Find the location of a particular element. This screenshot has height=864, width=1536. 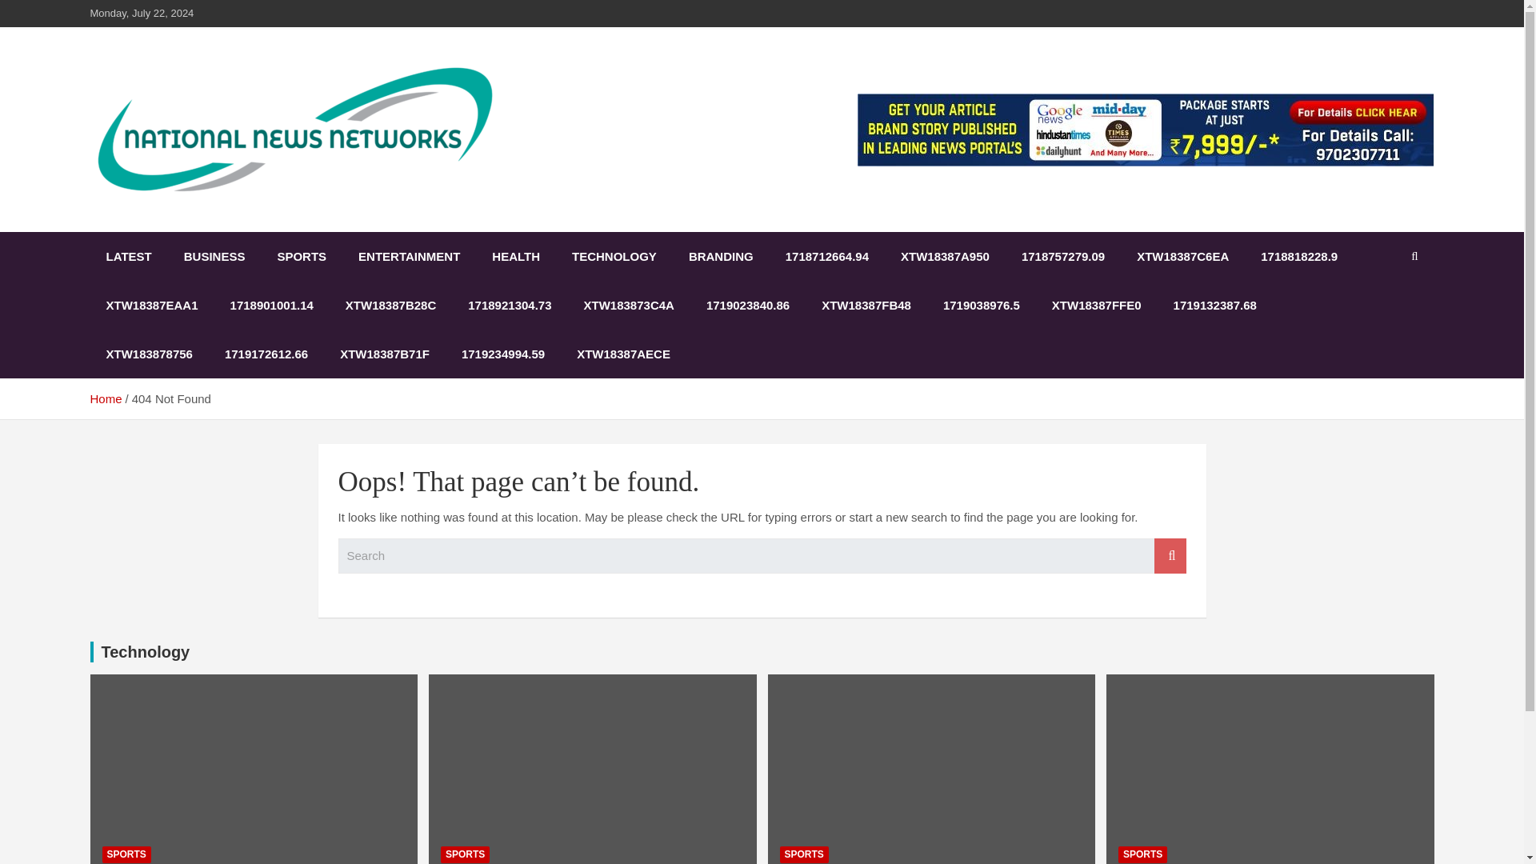

TECHNOLOGY is located at coordinates (614, 256).